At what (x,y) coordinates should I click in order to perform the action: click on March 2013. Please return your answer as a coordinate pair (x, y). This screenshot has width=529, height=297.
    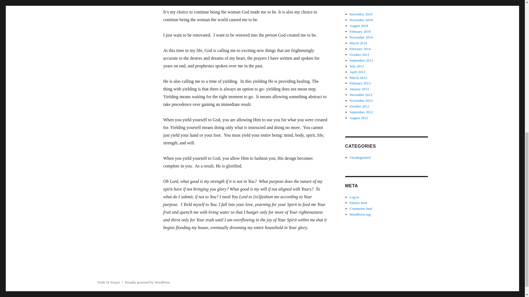
    Looking at the image, I should click on (358, 78).